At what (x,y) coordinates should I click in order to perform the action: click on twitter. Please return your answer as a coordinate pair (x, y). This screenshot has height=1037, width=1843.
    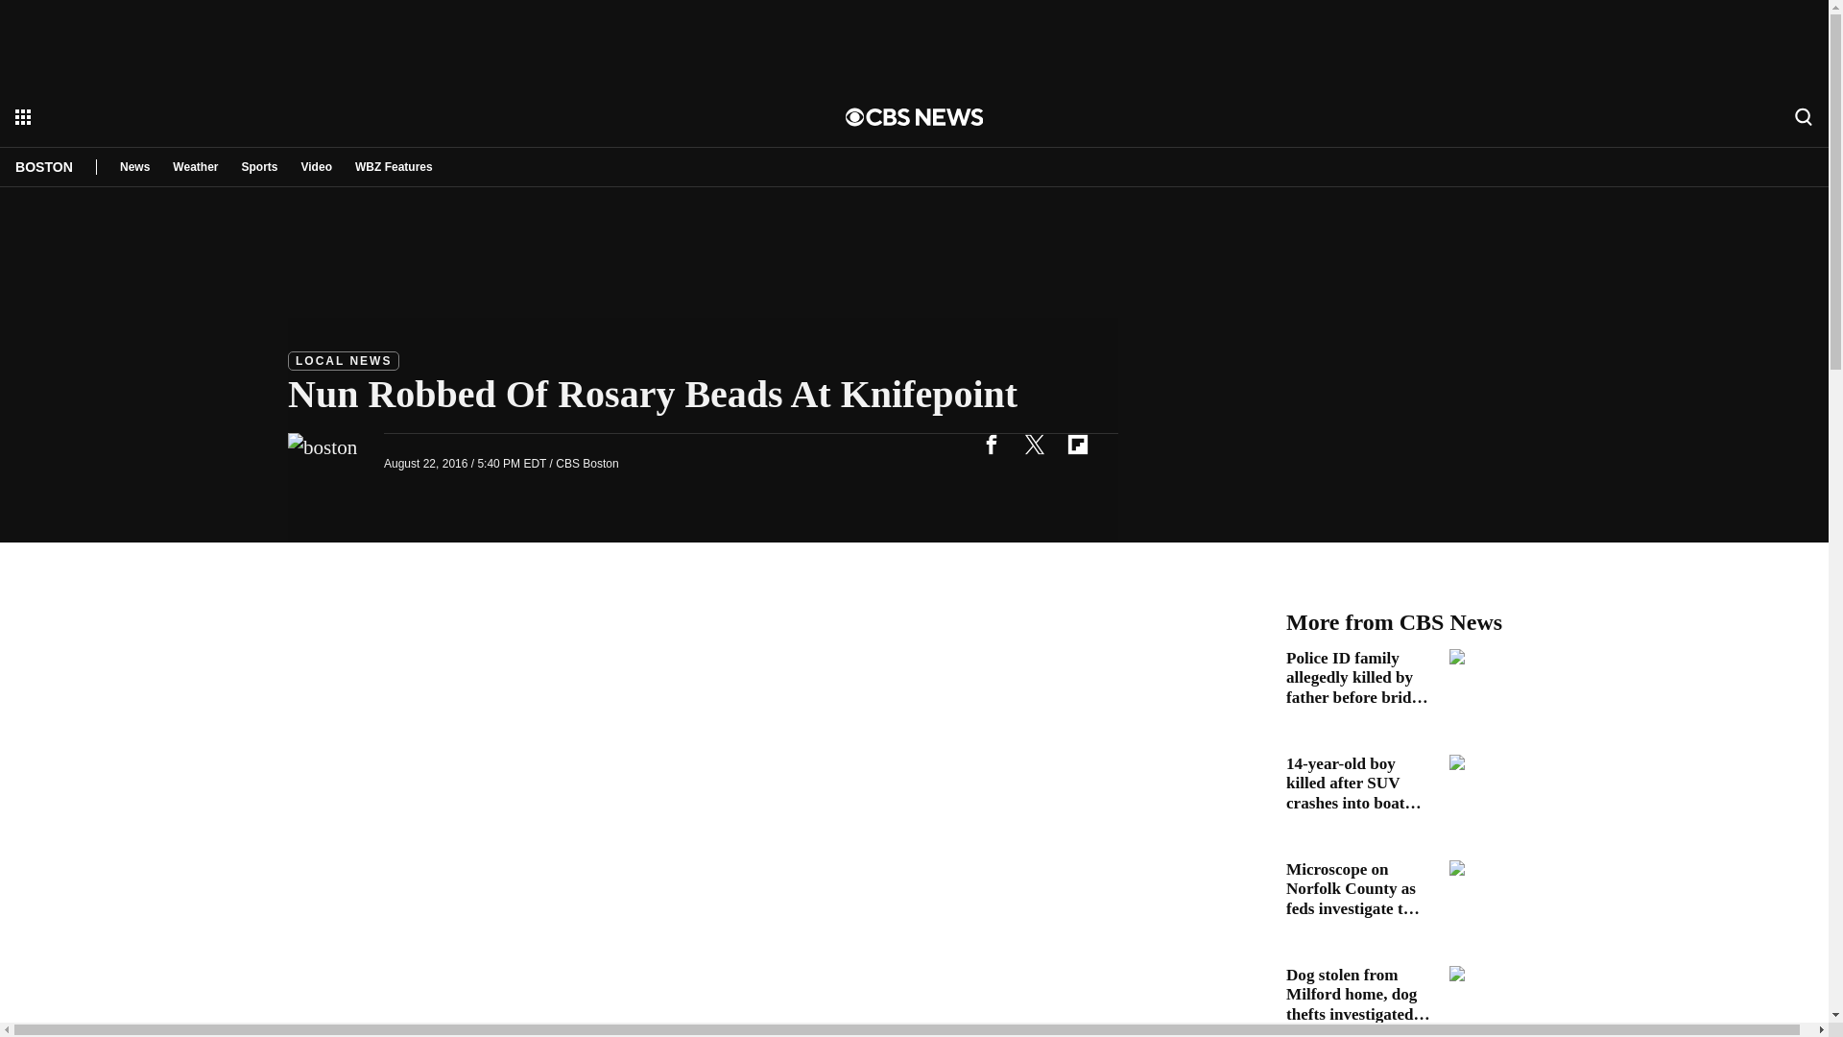
    Looking at the image, I should click on (1034, 444).